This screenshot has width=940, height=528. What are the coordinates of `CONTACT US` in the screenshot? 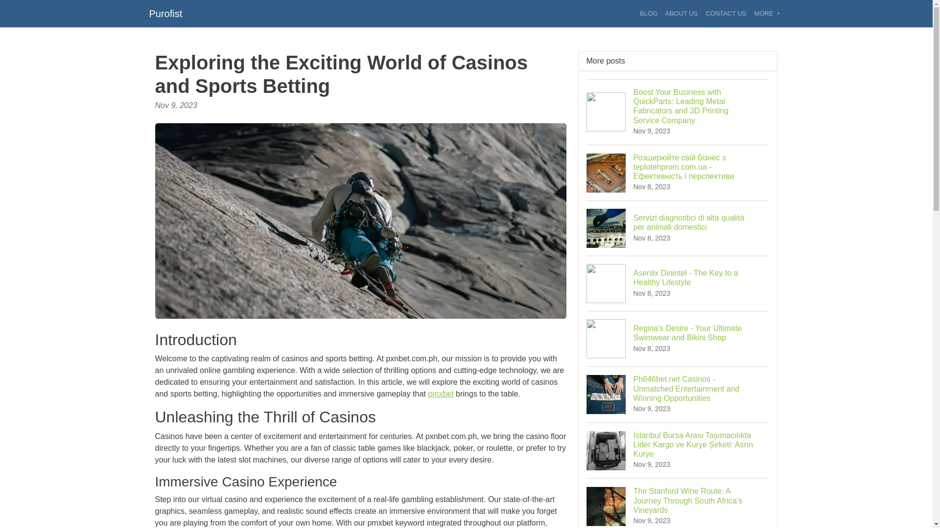 It's located at (726, 14).